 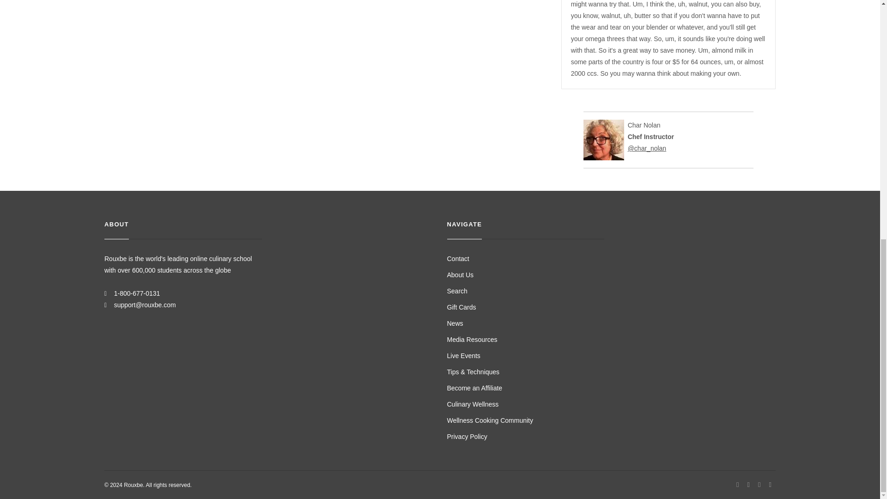 I want to click on Search, so click(x=457, y=291).